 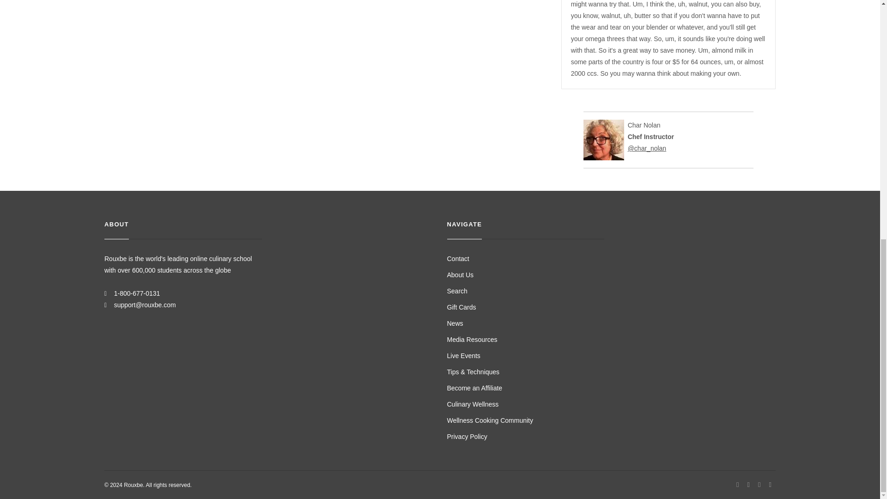 I want to click on Search, so click(x=457, y=291).